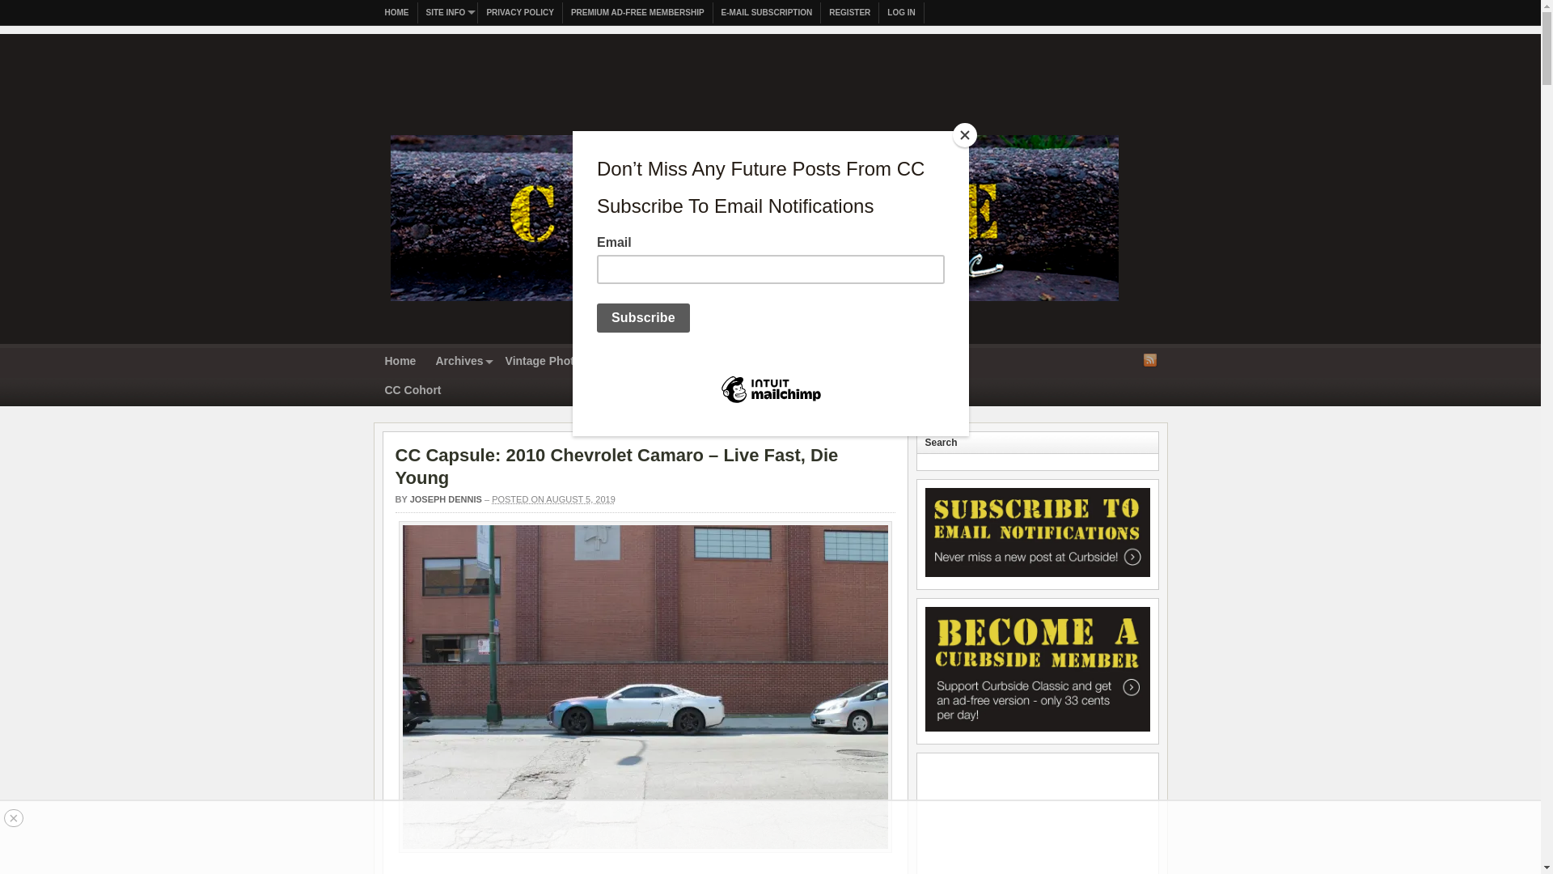 The image size is (1553, 874). Describe the element at coordinates (397, 13) in the screenshot. I see `HOME` at that location.